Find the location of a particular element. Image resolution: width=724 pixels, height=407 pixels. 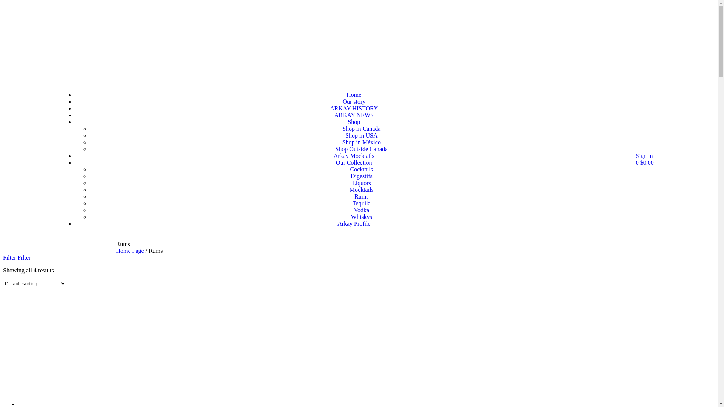

Shop is located at coordinates (354, 122).